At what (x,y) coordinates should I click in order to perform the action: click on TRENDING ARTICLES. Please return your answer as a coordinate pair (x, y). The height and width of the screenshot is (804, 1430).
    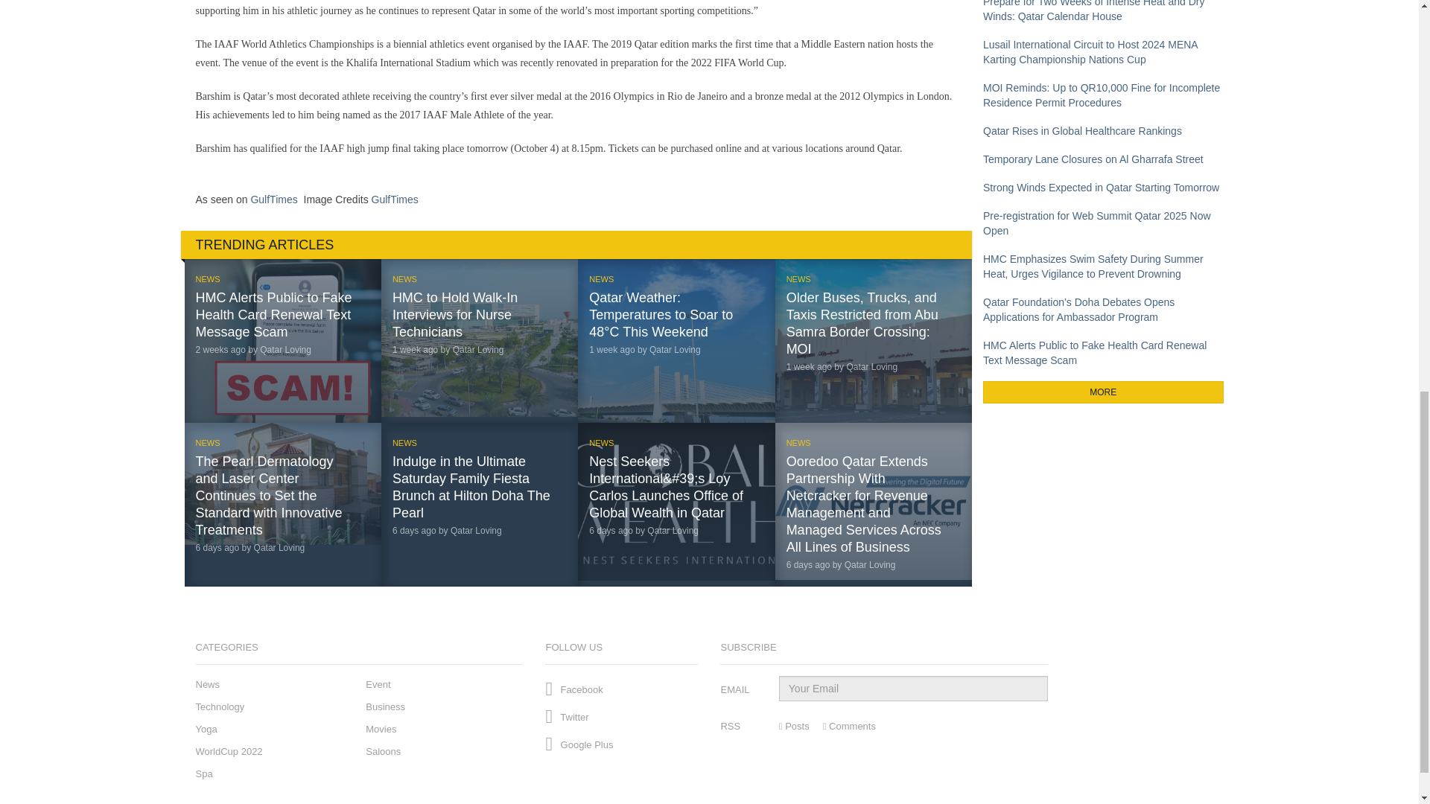
    Looking at the image, I should click on (576, 244).